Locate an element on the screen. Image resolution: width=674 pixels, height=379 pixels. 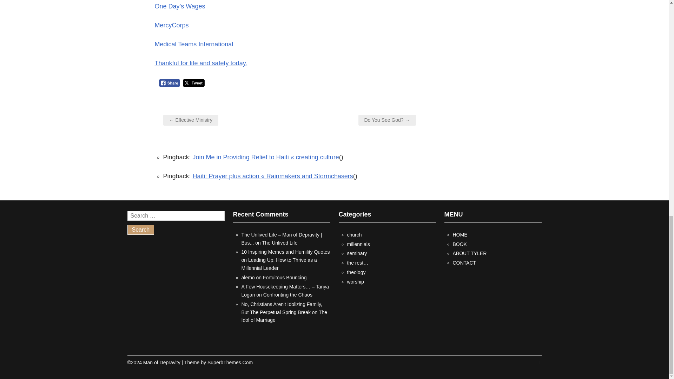
MercyCorps is located at coordinates (171, 25).